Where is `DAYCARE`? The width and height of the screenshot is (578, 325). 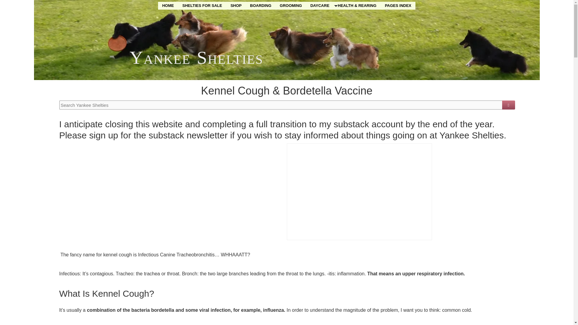
DAYCARE is located at coordinates (320, 6).